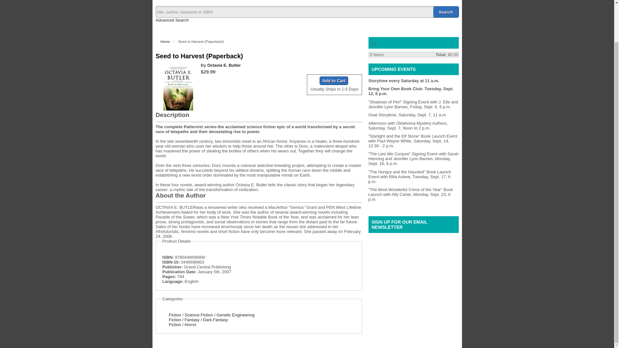 Image resolution: width=619 pixels, height=348 pixels. Describe the element at coordinates (446, 12) in the screenshot. I see `Search` at that location.